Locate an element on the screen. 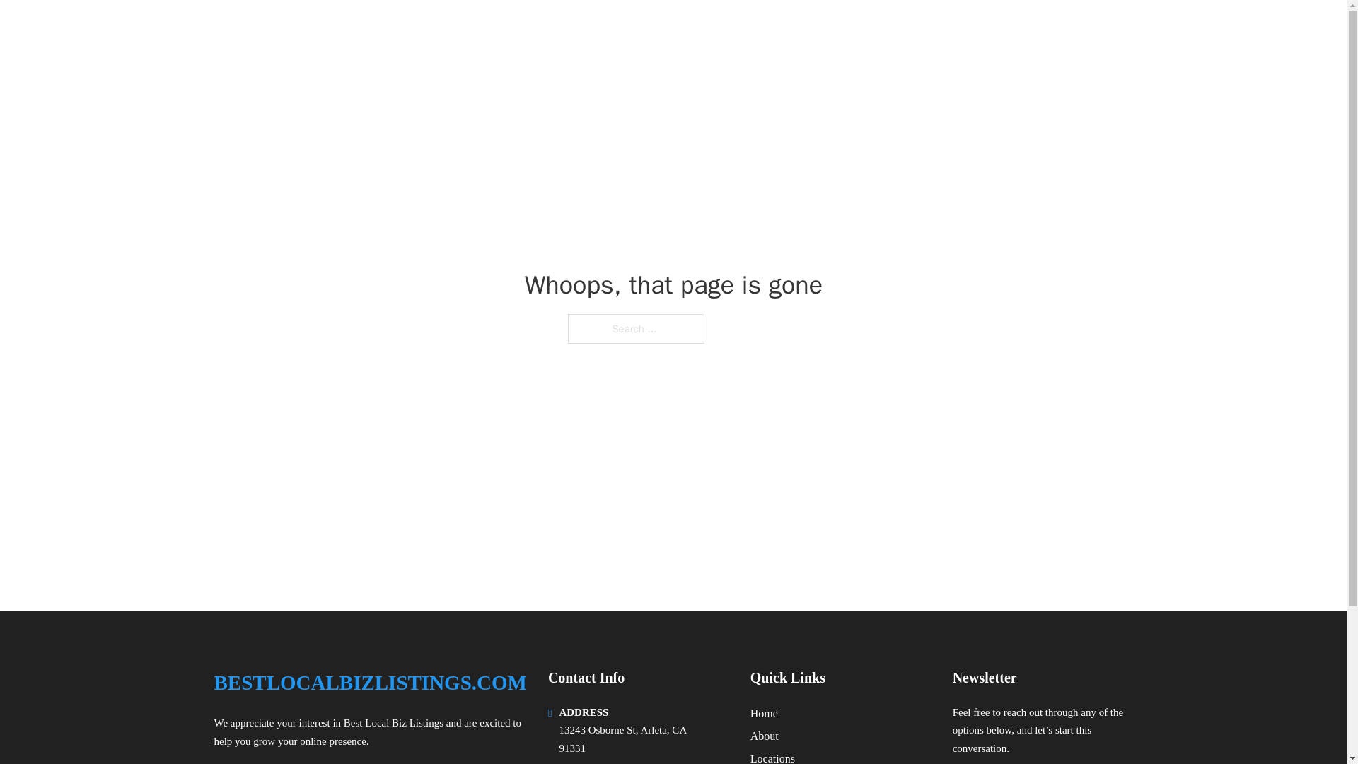  About is located at coordinates (764, 736).